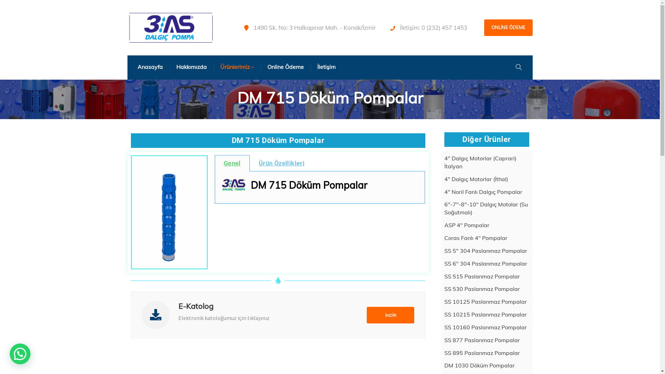 This screenshot has width=665, height=374. What do you see at coordinates (485, 314) in the screenshot?
I see `SS 10215 Paslanmaz Pompalar` at bounding box center [485, 314].